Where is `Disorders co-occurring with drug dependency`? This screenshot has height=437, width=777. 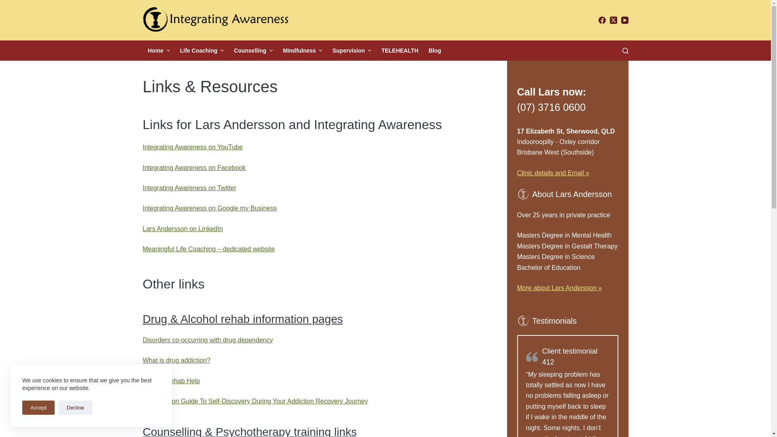 Disorders co-occurring with drug dependency is located at coordinates (208, 340).